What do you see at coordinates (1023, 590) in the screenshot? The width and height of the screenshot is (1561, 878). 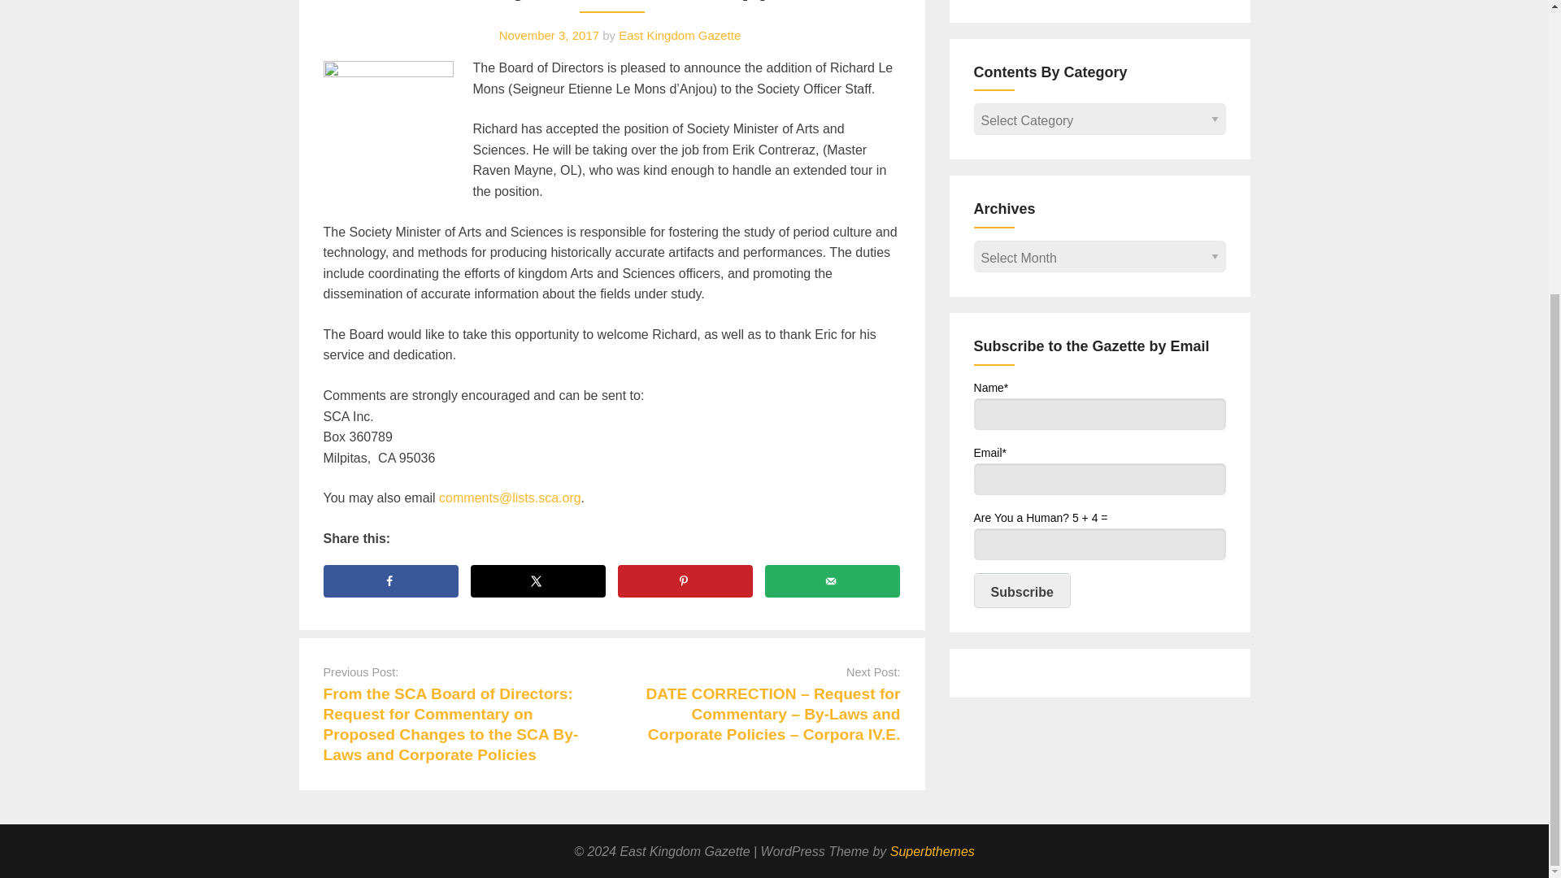 I see `Subscribe` at bounding box center [1023, 590].